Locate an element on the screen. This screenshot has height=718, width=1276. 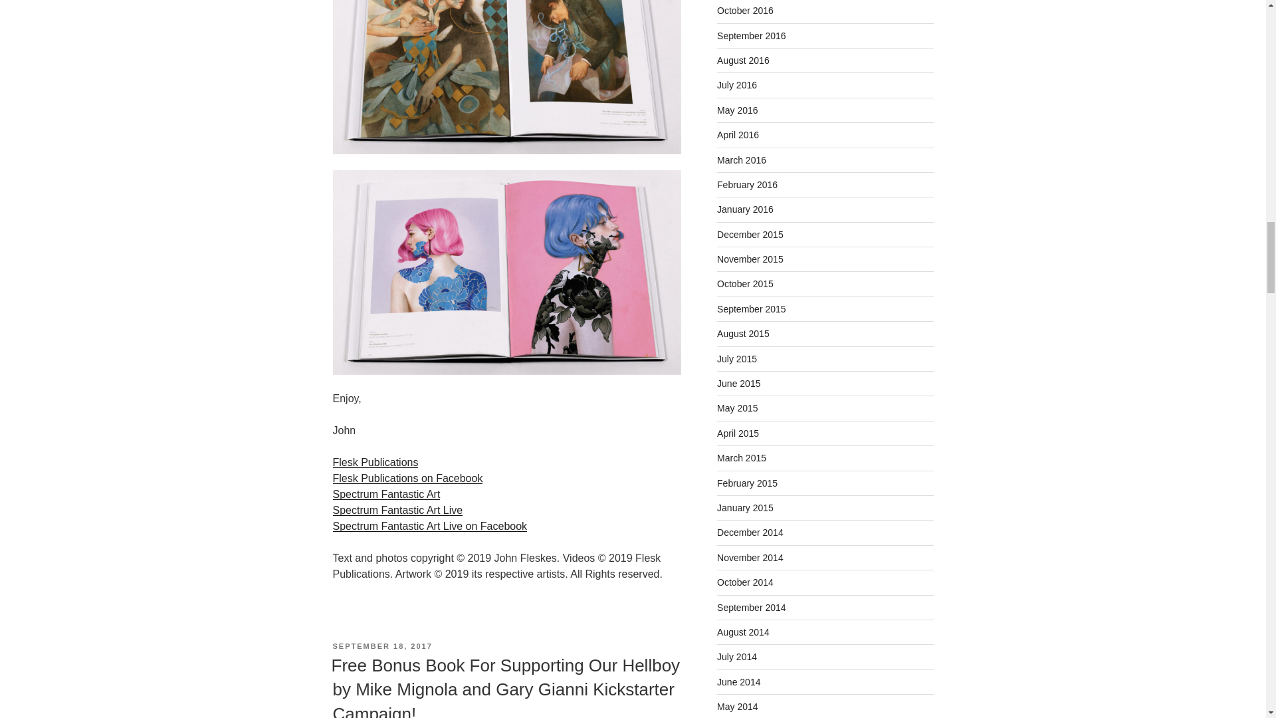
Spectrum Fantastic Art Live is located at coordinates (397, 511).